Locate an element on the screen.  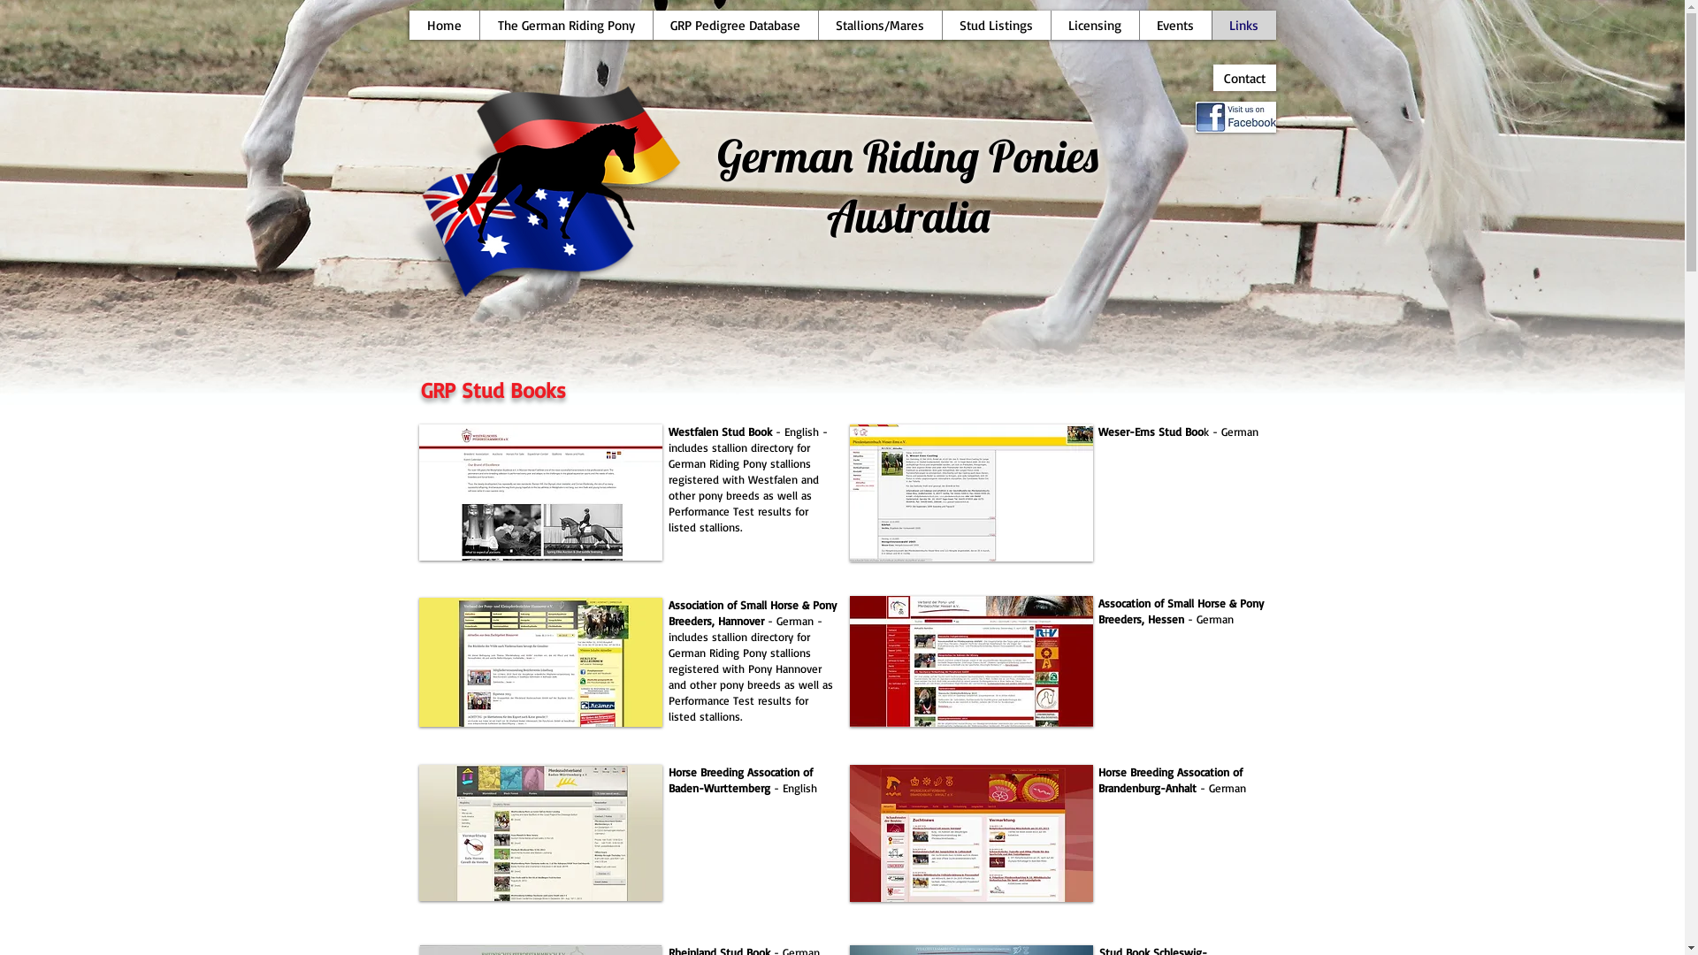
Licensing is located at coordinates (1095, 25).